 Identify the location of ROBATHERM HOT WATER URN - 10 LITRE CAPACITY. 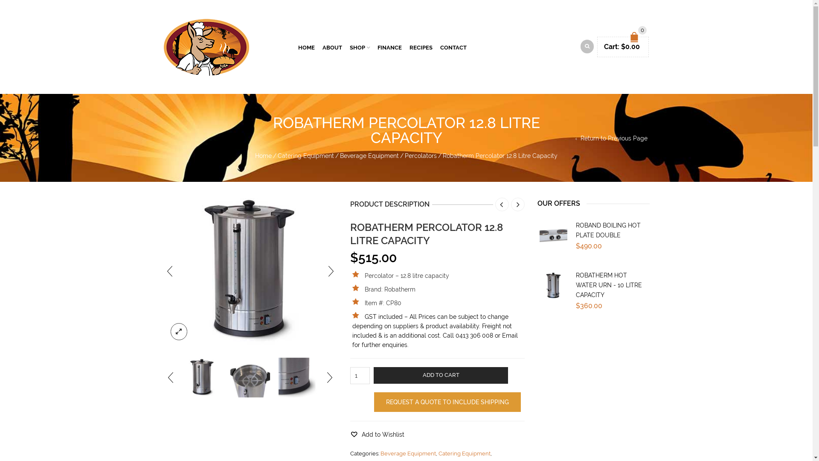
(609, 285).